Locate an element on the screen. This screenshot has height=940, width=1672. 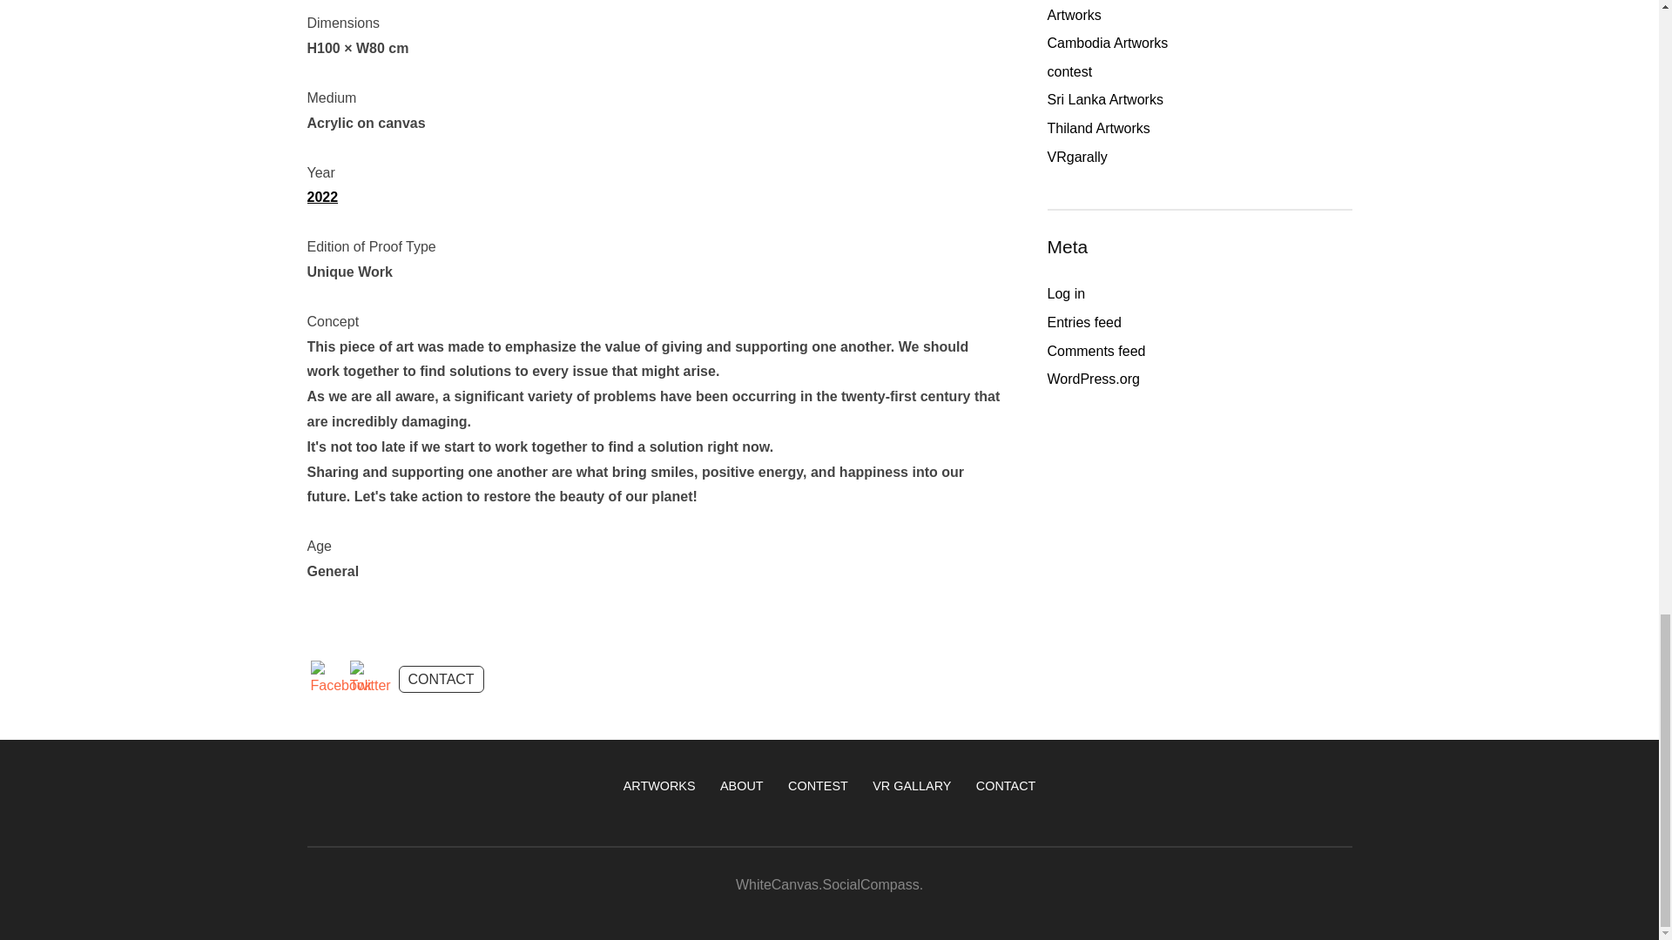
Facebook is located at coordinates (340, 679).